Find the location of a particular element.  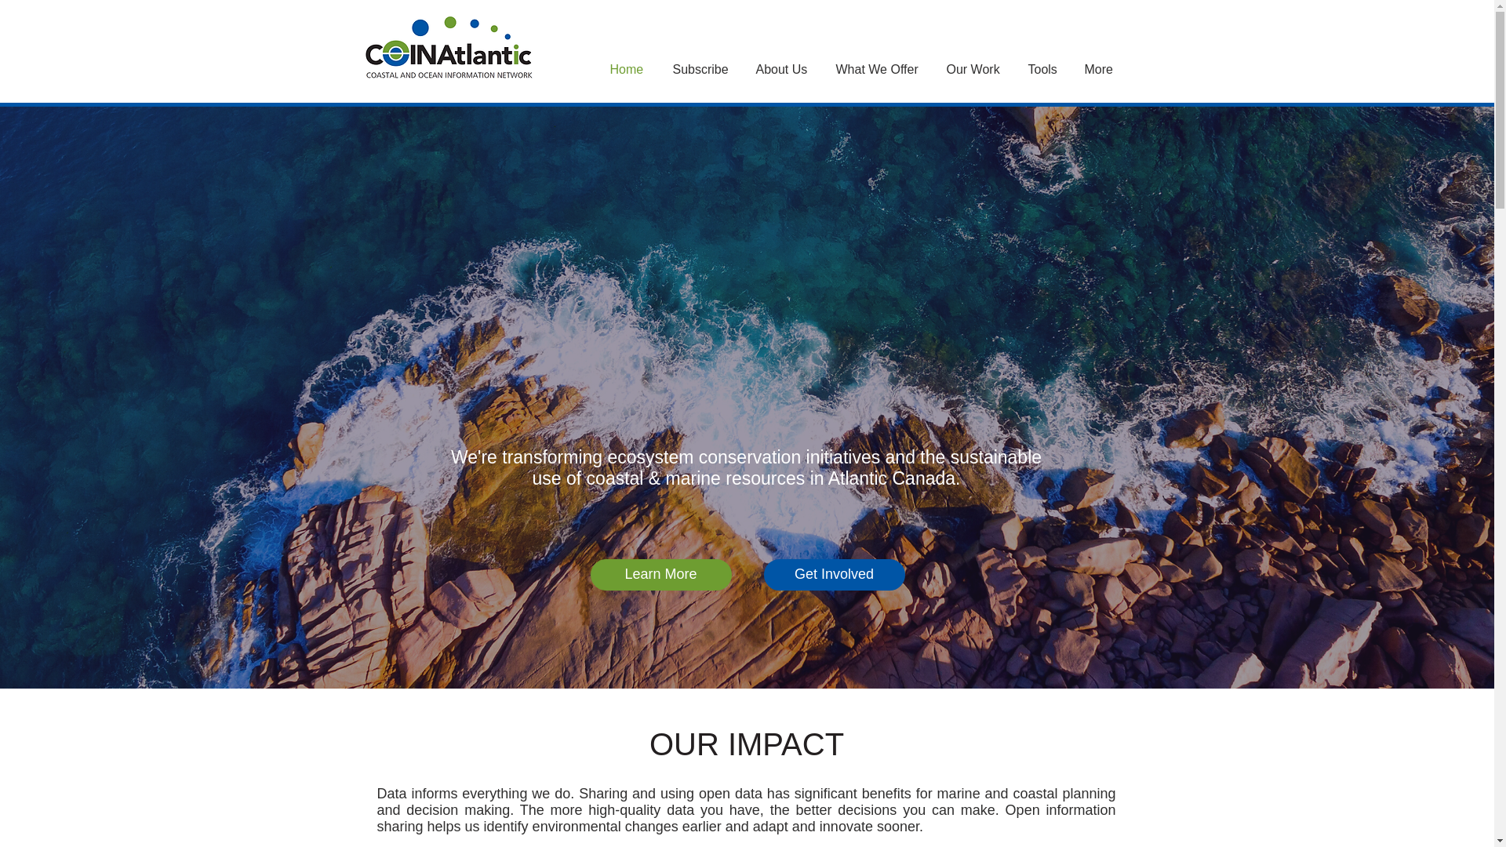

Tools is located at coordinates (1045, 69).